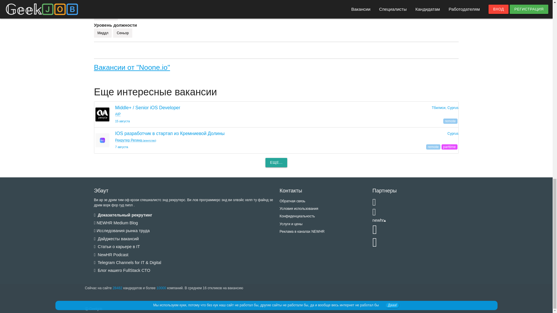  Describe the element at coordinates (185, 1) in the screenshot. I see `Swift` at that location.